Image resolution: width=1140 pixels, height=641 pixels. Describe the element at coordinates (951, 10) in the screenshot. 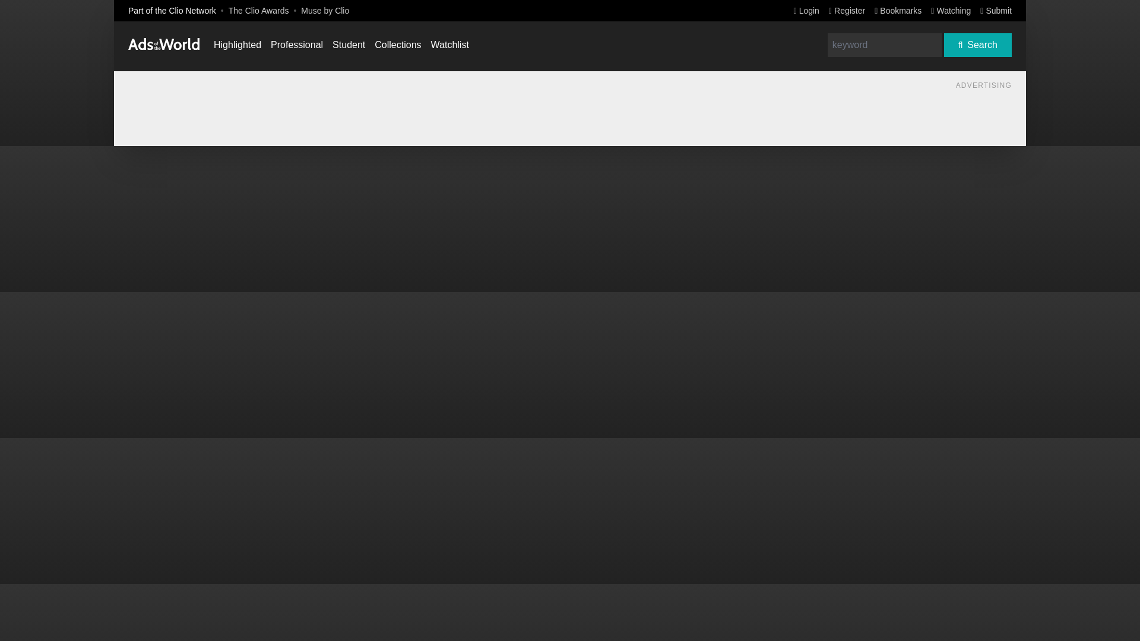

I see `Watching` at that location.